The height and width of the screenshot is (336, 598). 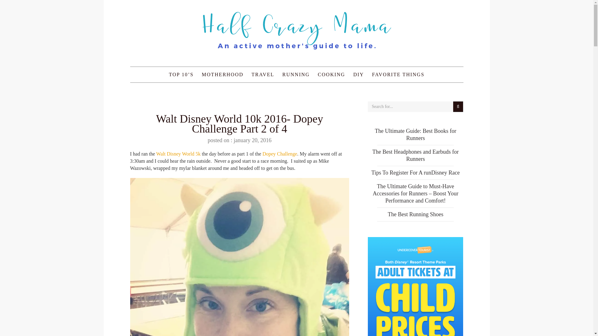 I want to click on DIY, so click(x=358, y=74).